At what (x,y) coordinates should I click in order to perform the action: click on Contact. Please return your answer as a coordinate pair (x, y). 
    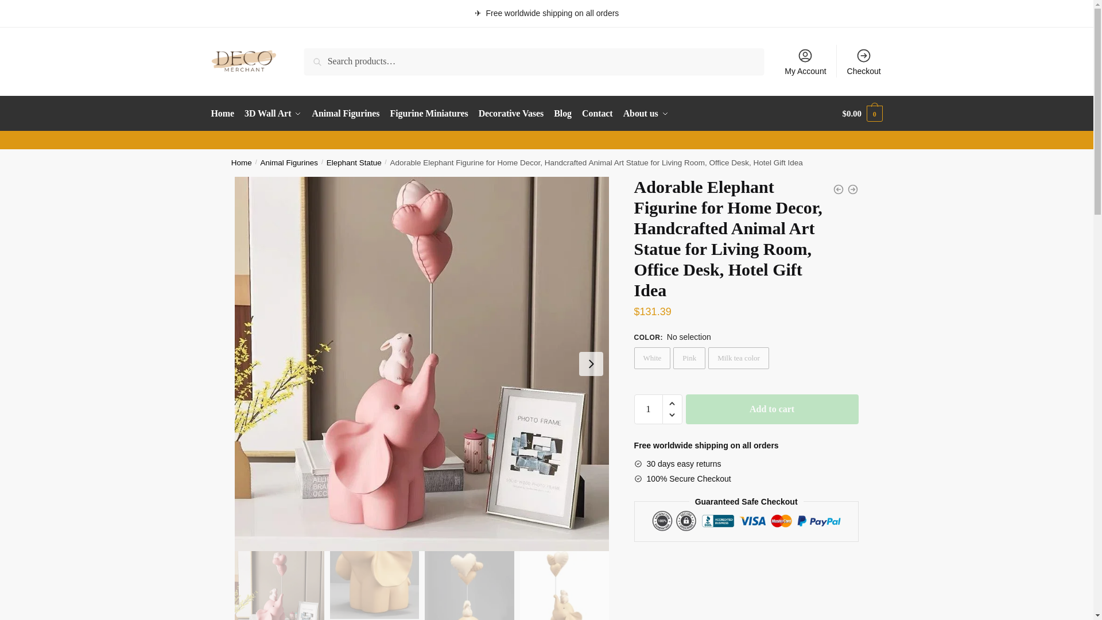
    Looking at the image, I should click on (597, 114).